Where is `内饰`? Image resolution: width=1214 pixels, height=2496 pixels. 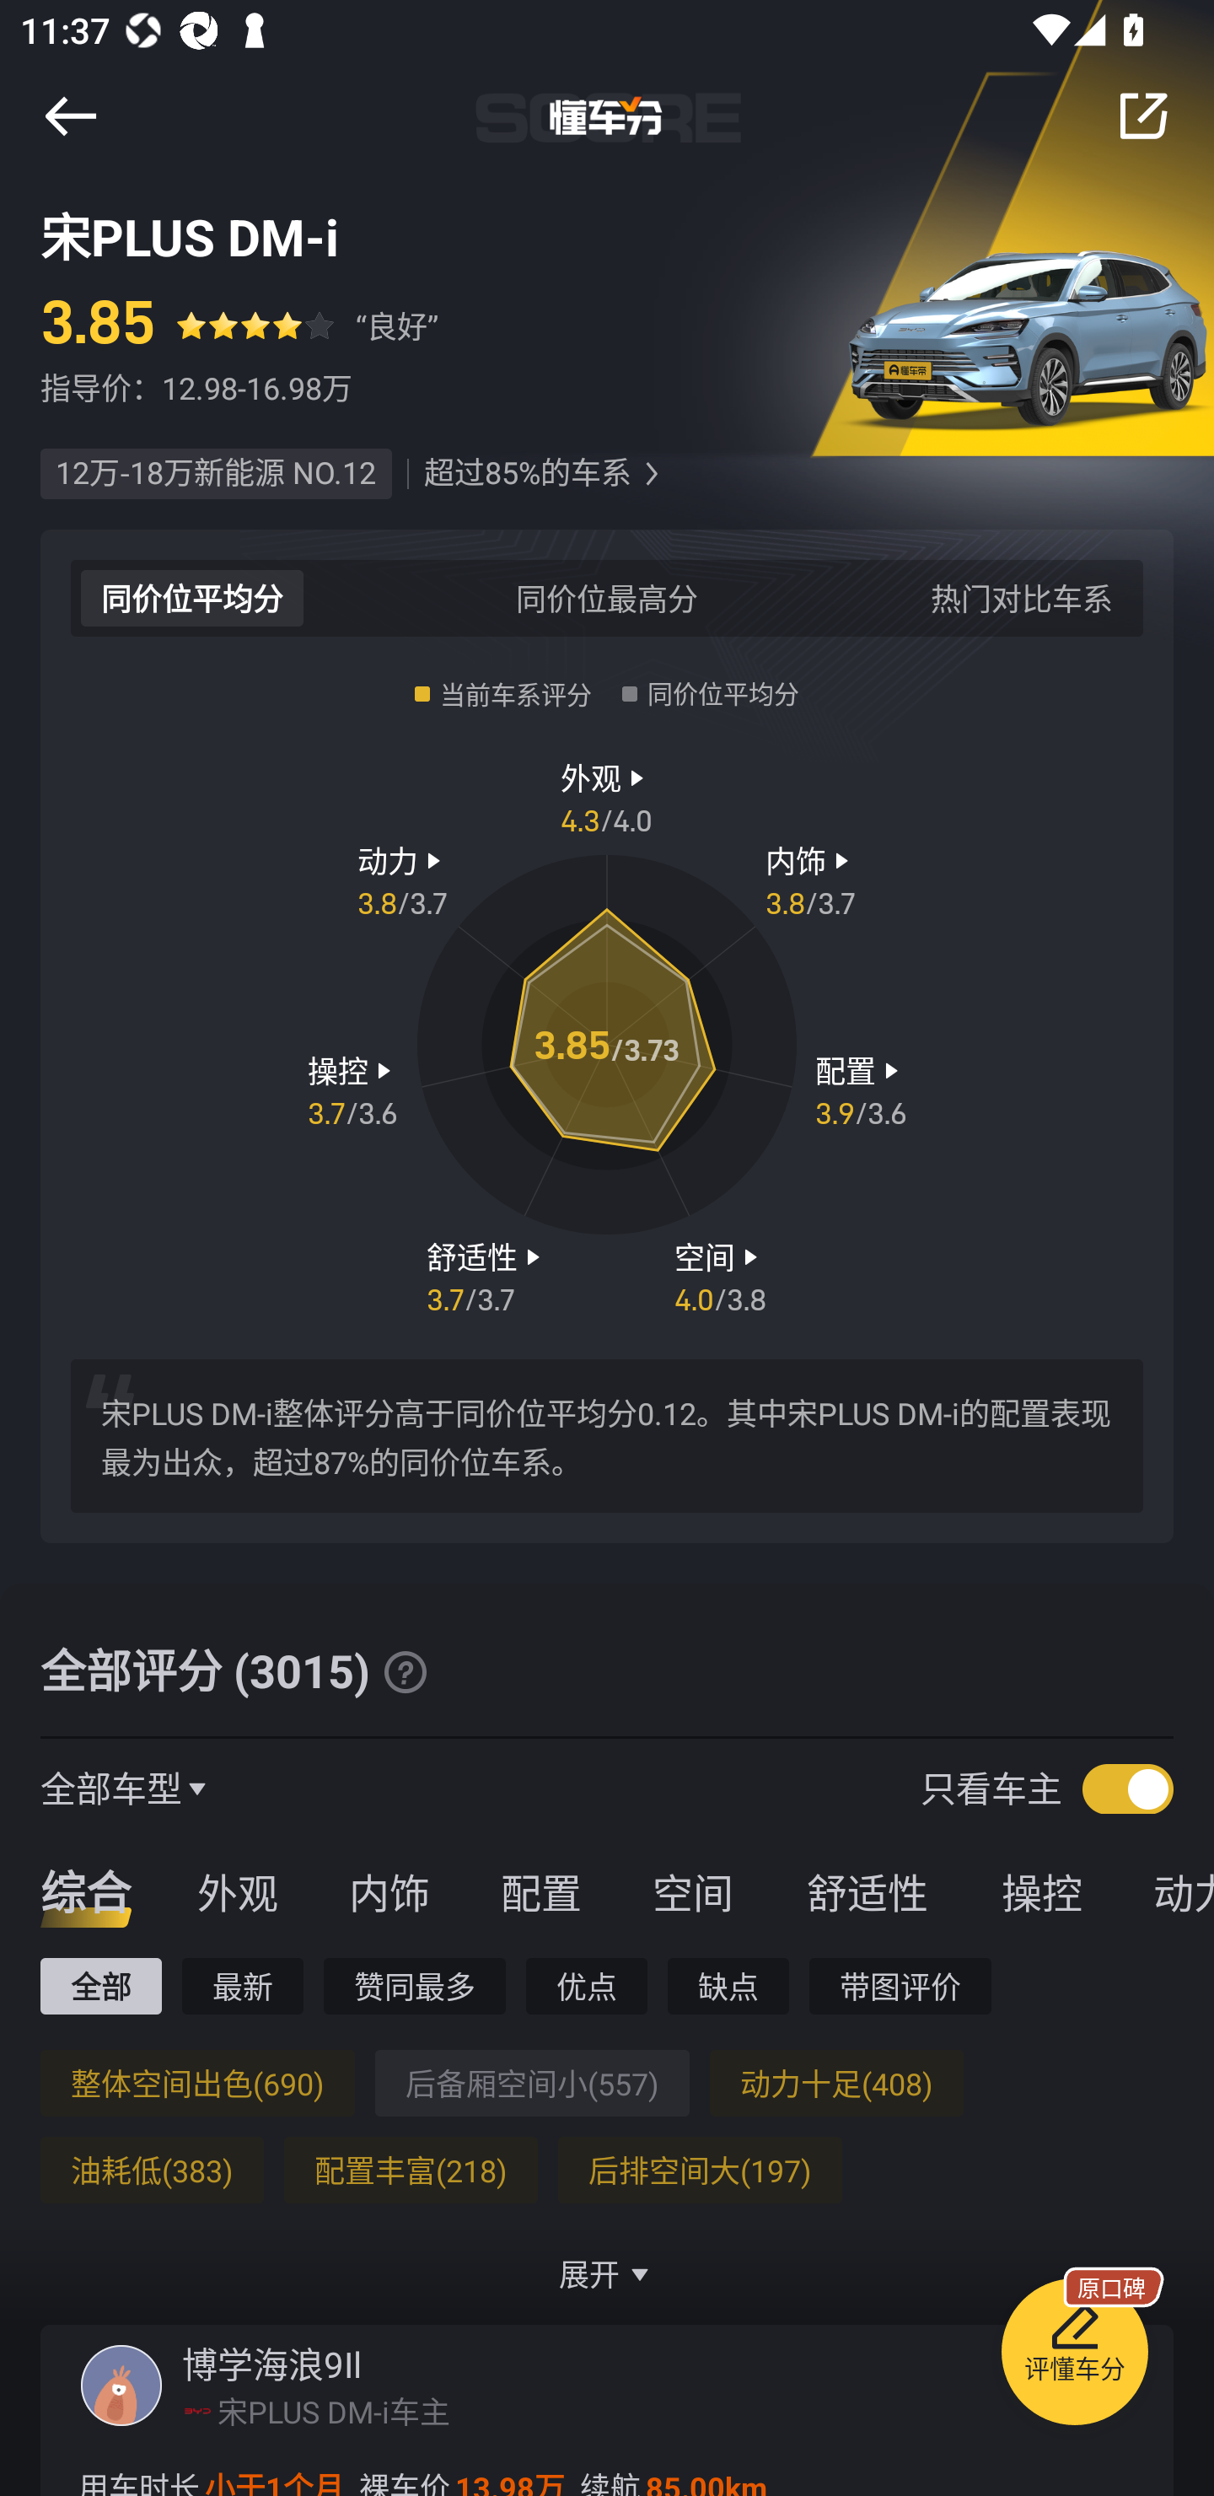 内饰 is located at coordinates (389, 1891).